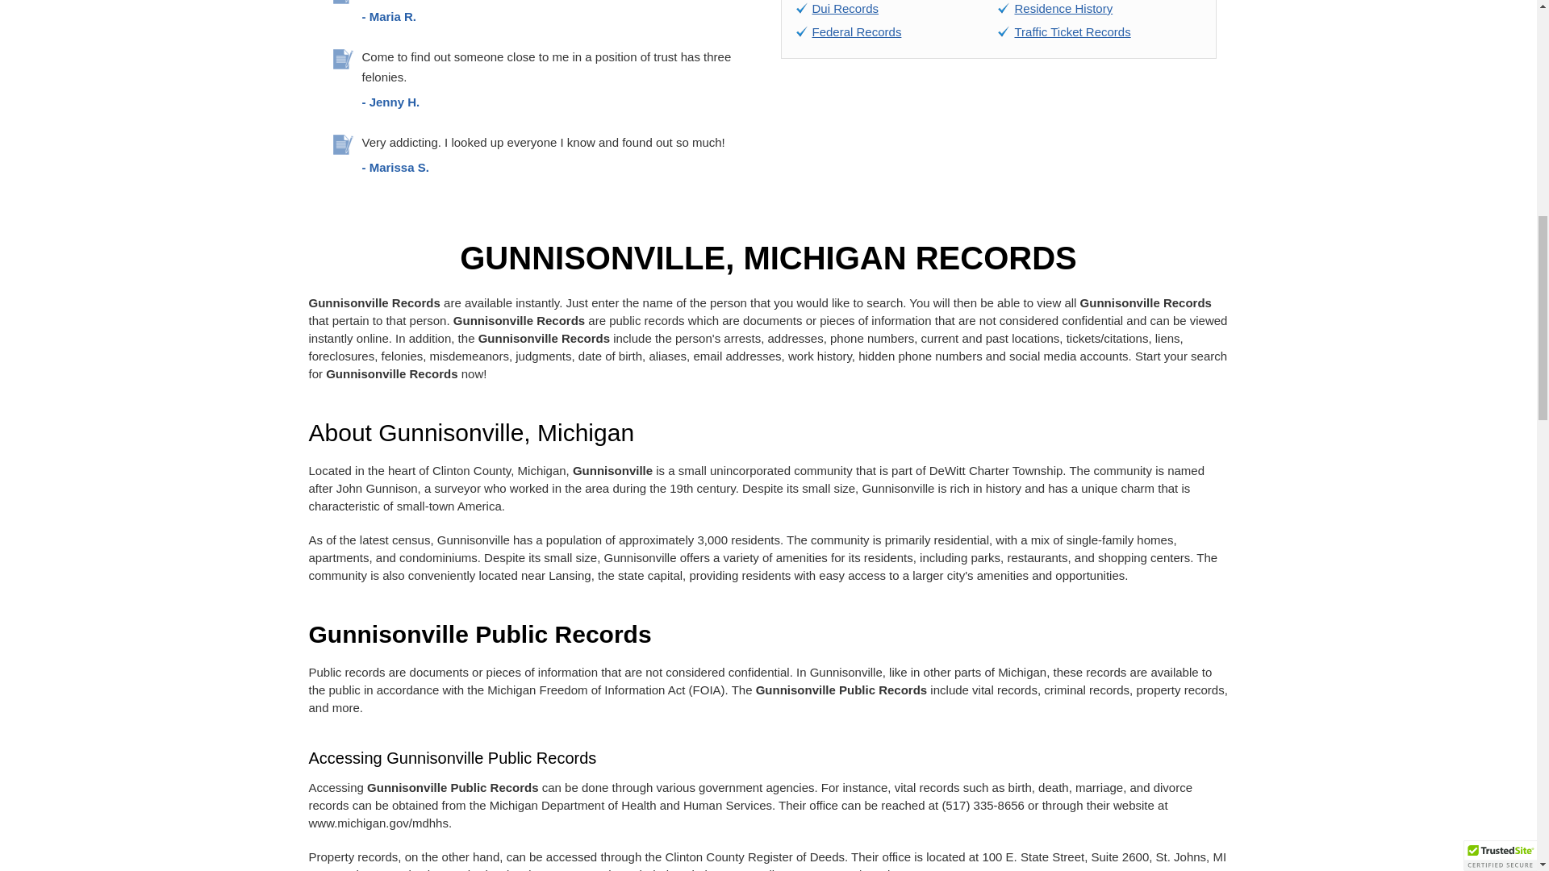 Image resolution: width=1549 pixels, height=871 pixels. Describe the element at coordinates (857, 31) in the screenshot. I see `Federal Records` at that location.